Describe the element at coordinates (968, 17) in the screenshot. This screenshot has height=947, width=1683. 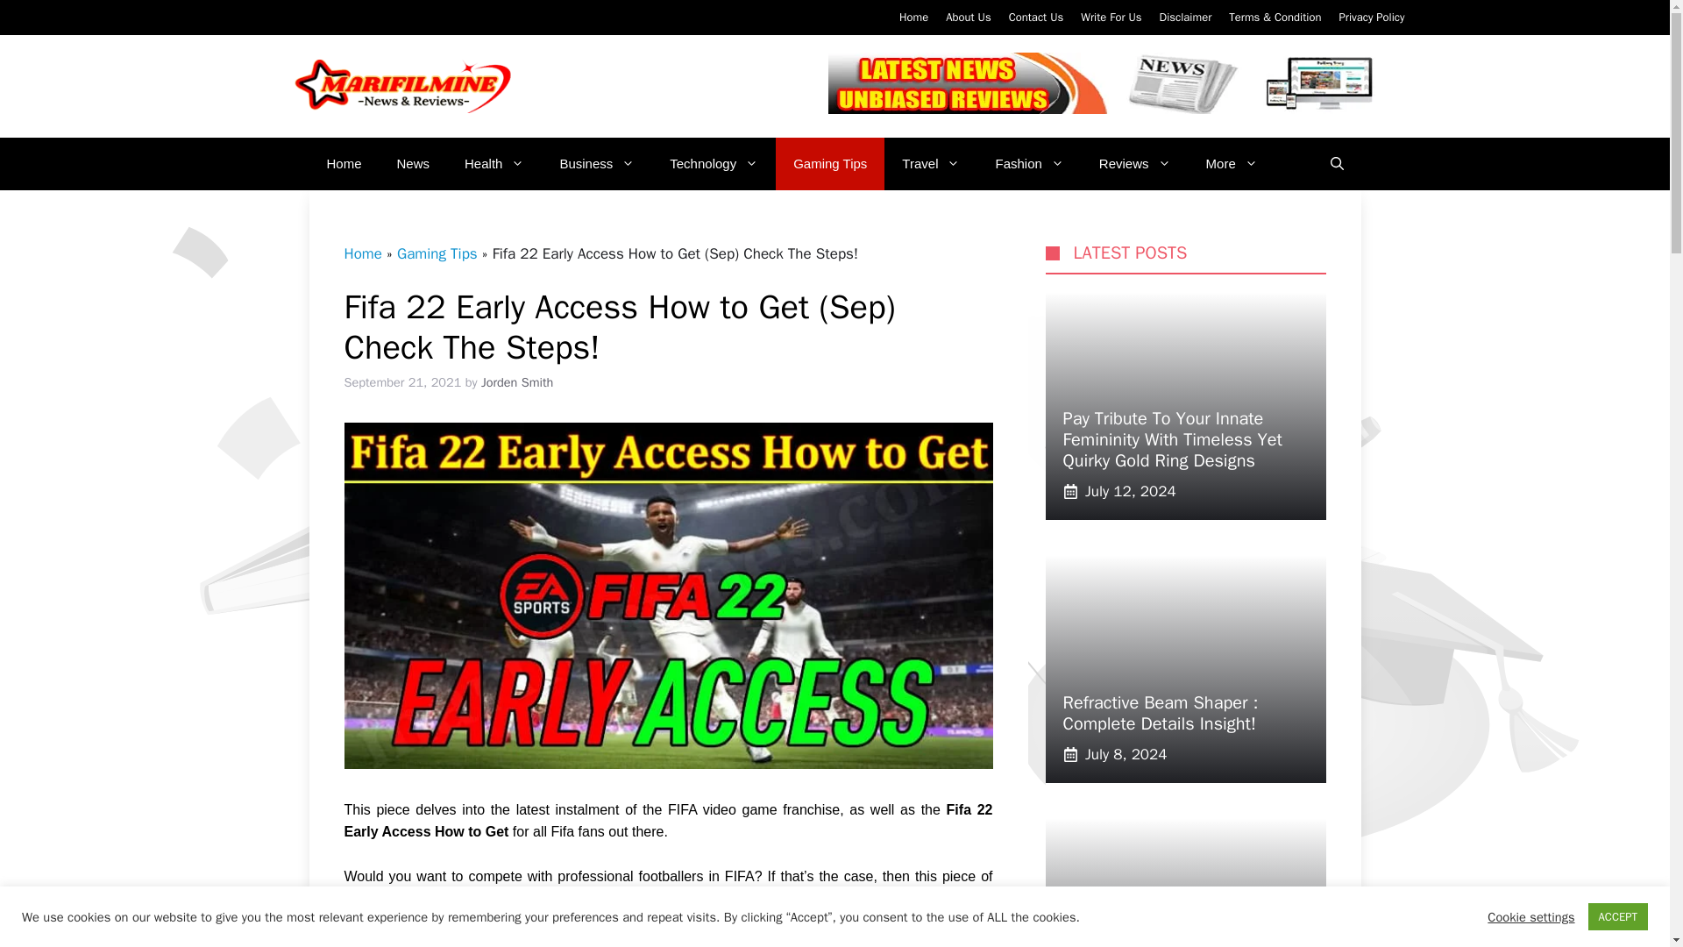
I see `About Us` at that location.